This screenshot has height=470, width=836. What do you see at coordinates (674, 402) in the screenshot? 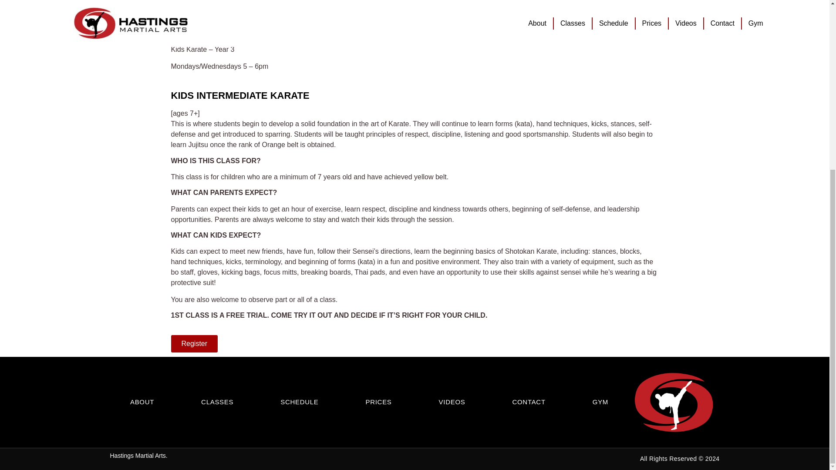
I see `cropped-HMA-Favicon-3.png` at bounding box center [674, 402].